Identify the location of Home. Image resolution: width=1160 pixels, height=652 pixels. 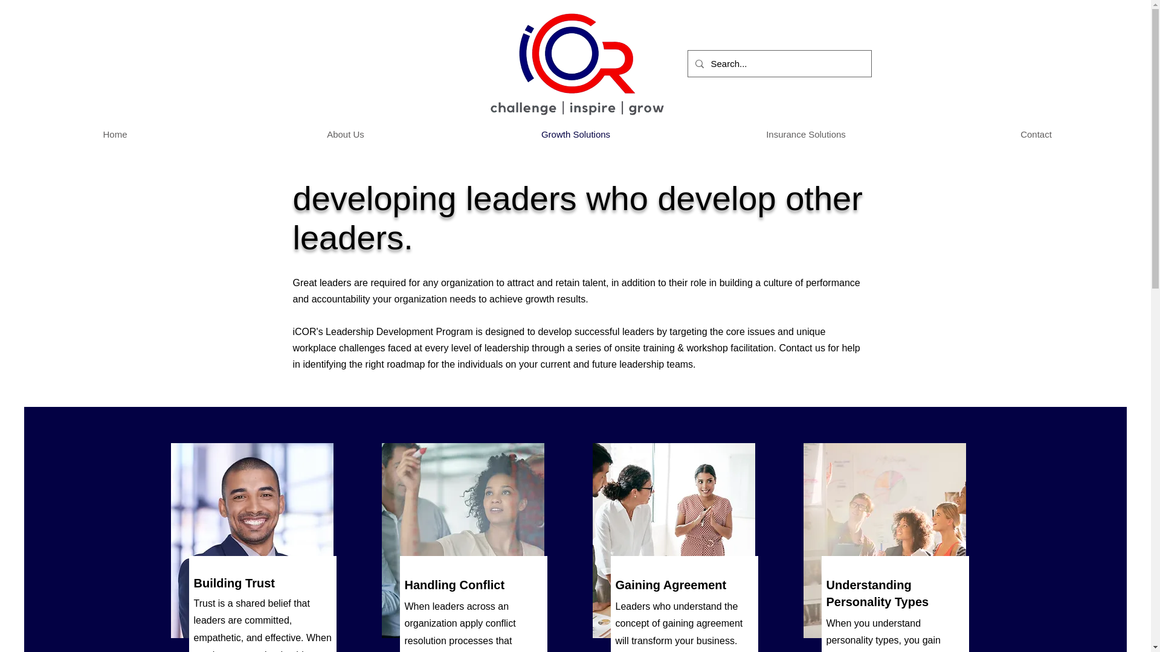
(115, 134).